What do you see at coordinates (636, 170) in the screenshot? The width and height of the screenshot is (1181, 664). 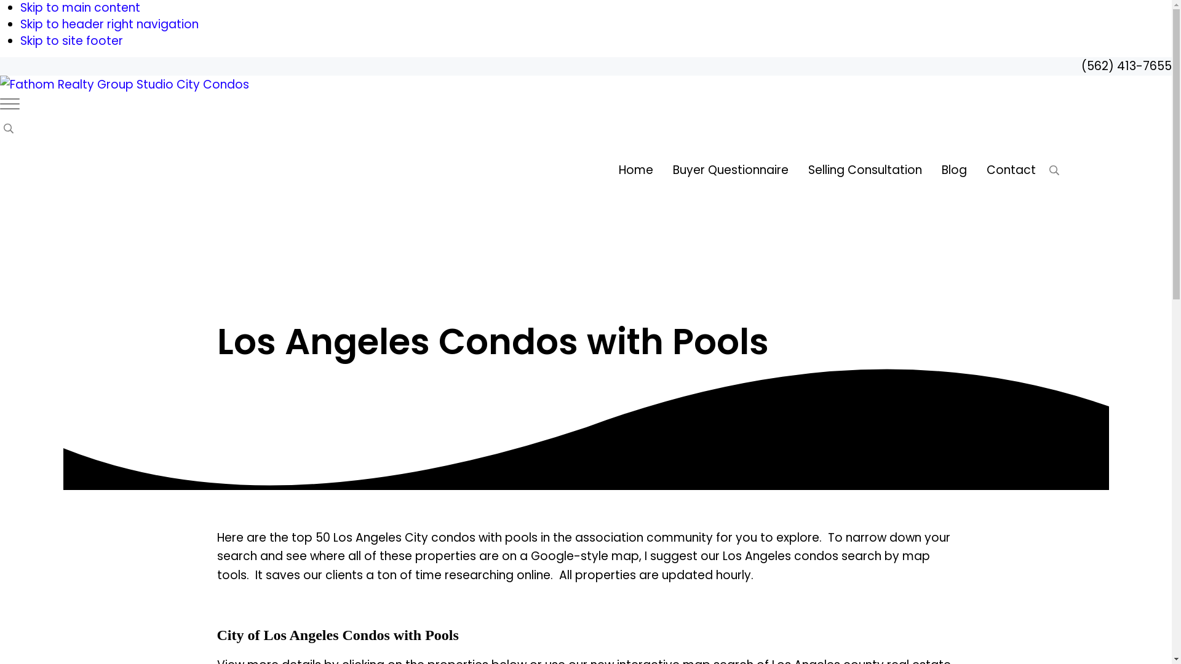 I see `Home` at bounding box center [636, 170].